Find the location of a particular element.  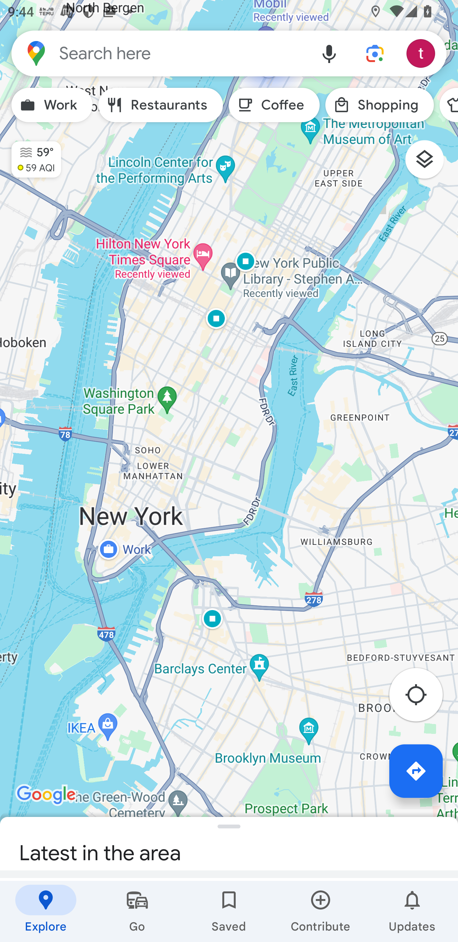

Layers is located at coordinates (430, 163).